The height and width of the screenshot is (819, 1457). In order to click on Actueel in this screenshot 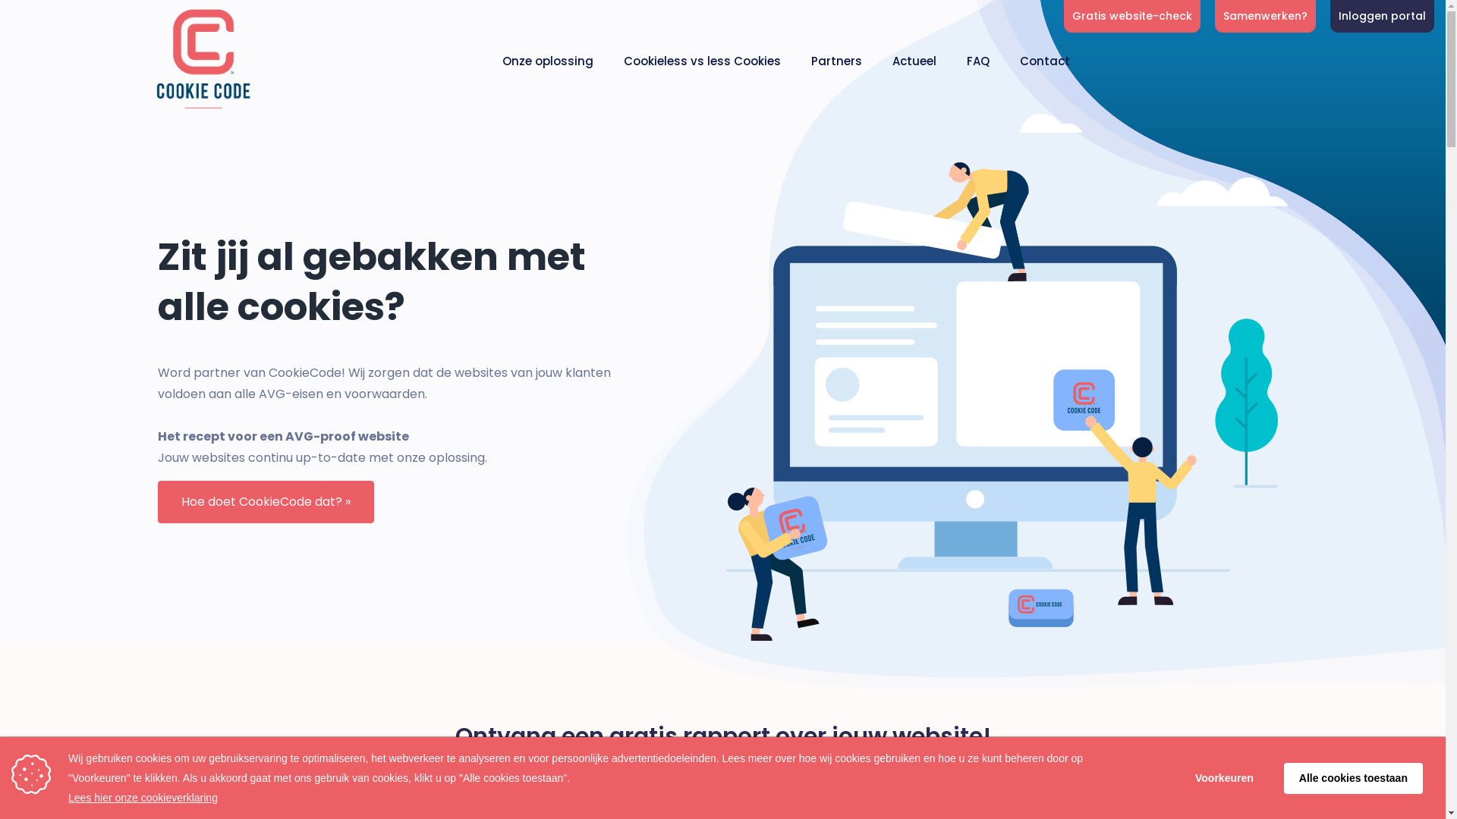, I will do `click(914, 61)`.